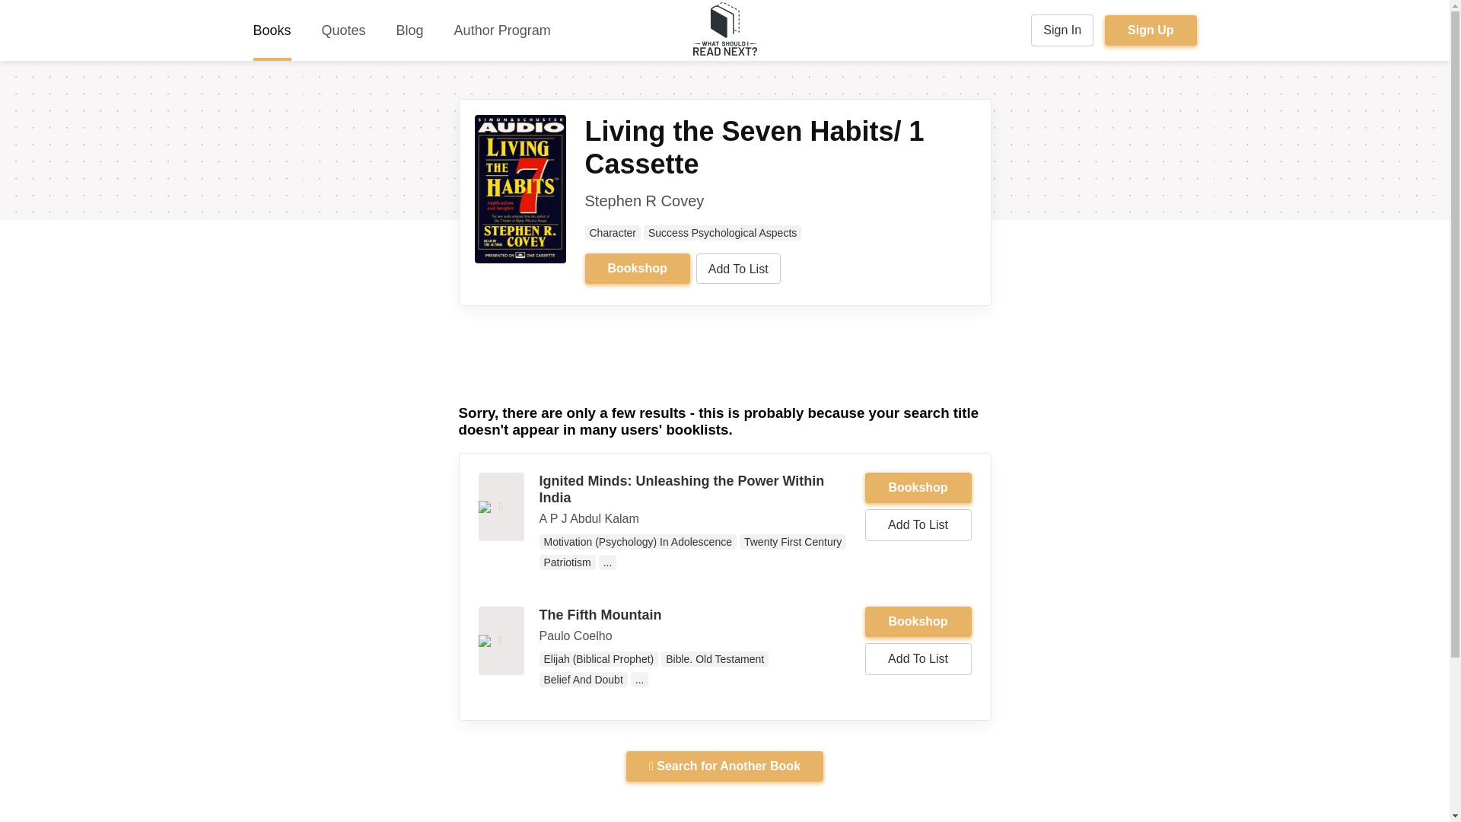 The width and height of the screenshot is (1461, 822). Describe the element at coordinates (738, 268) in the screenshot. I see `Add To List` at that location.